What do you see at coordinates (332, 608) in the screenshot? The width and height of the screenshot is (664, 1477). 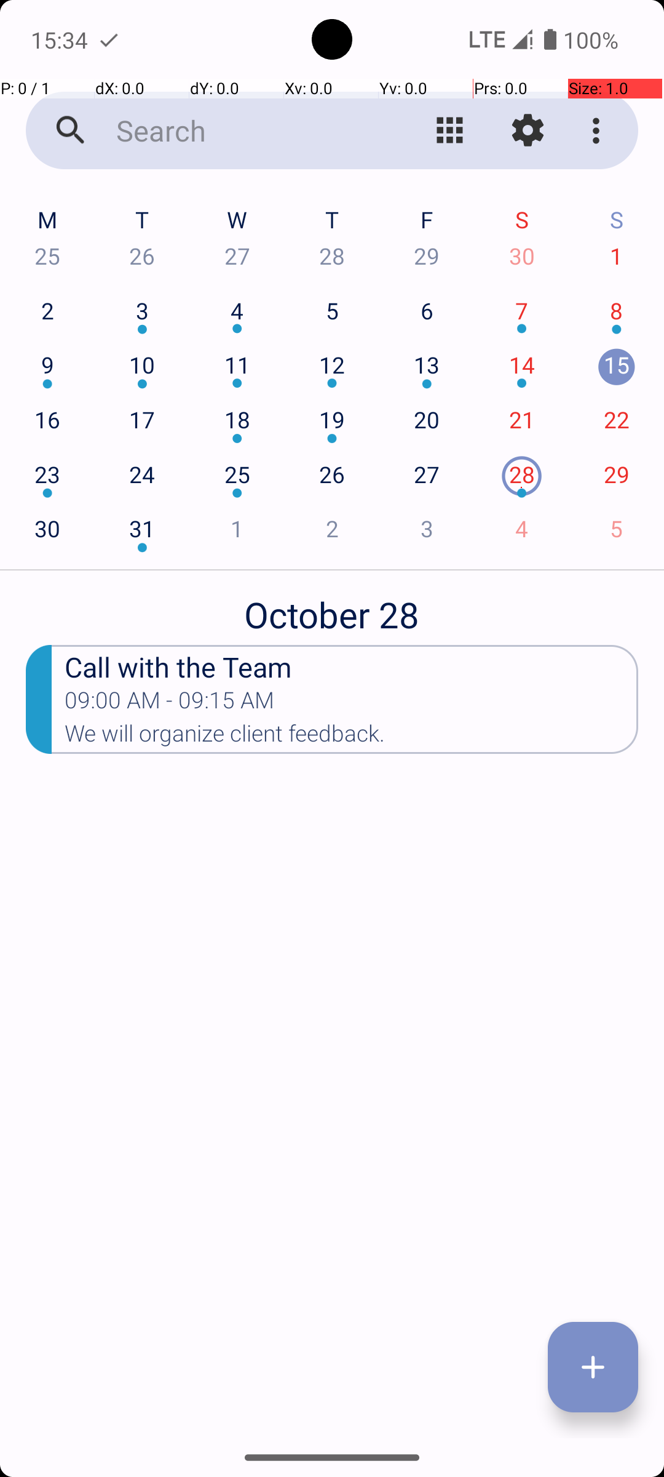 I see `October 28` at bounding box center [332, 608].